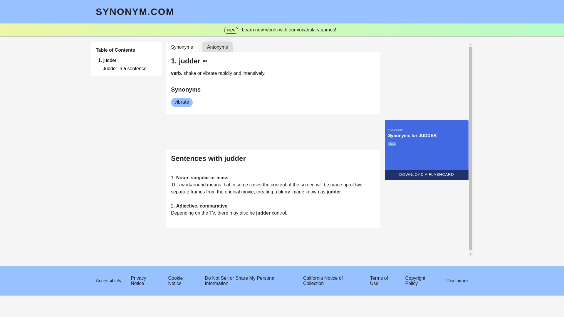 The height and width of the screenshot is (317, 564). Describe the element at coordinates (208, 73) in the screenshot. I see `vibrate` at that location.